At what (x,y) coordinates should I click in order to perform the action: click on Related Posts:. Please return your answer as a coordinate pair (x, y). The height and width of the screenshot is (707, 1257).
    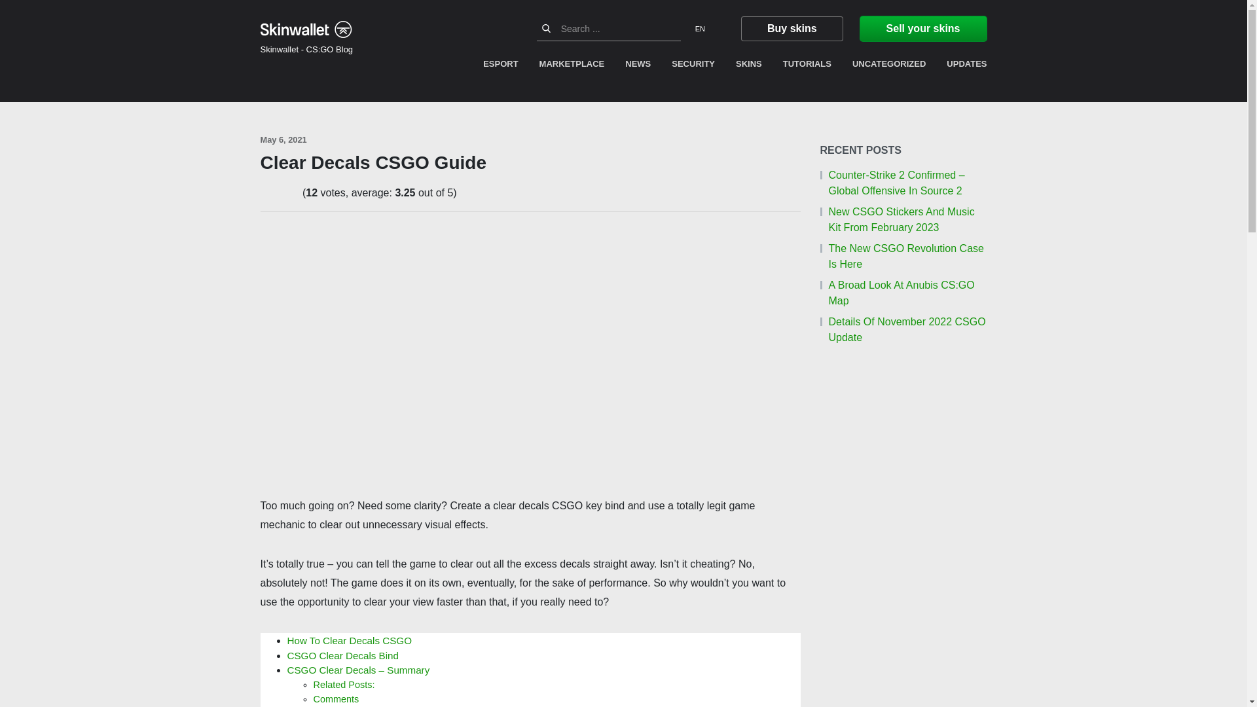
    Looking at the image, I should click on (344, 685).